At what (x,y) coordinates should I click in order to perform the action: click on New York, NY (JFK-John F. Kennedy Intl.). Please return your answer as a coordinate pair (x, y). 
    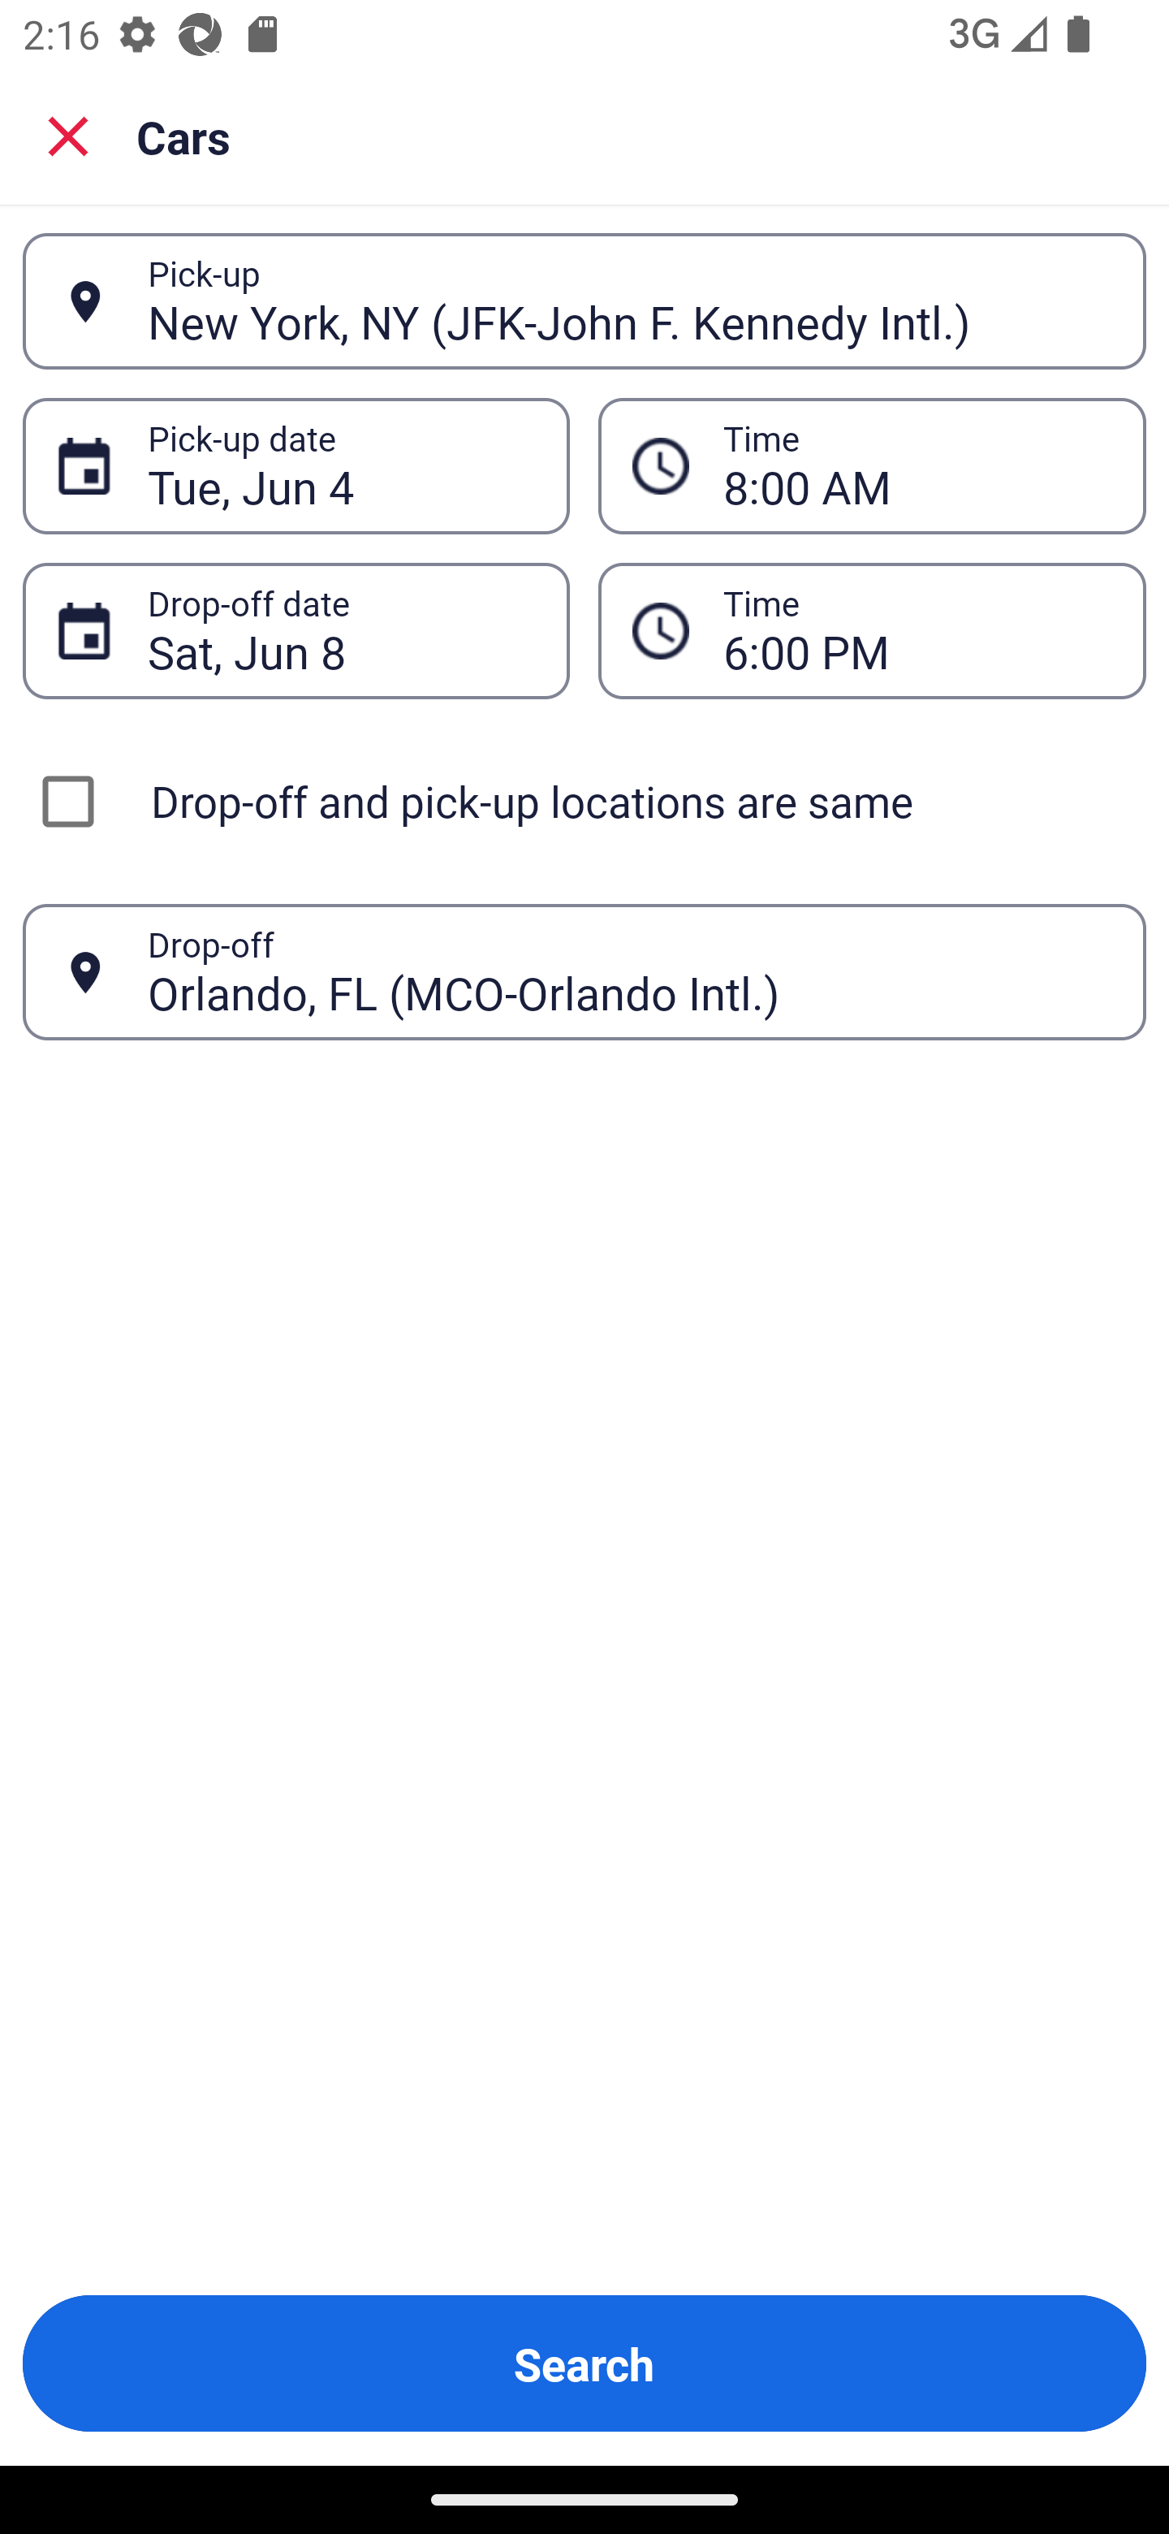
    Looking at the image, I should click on (629, 301).